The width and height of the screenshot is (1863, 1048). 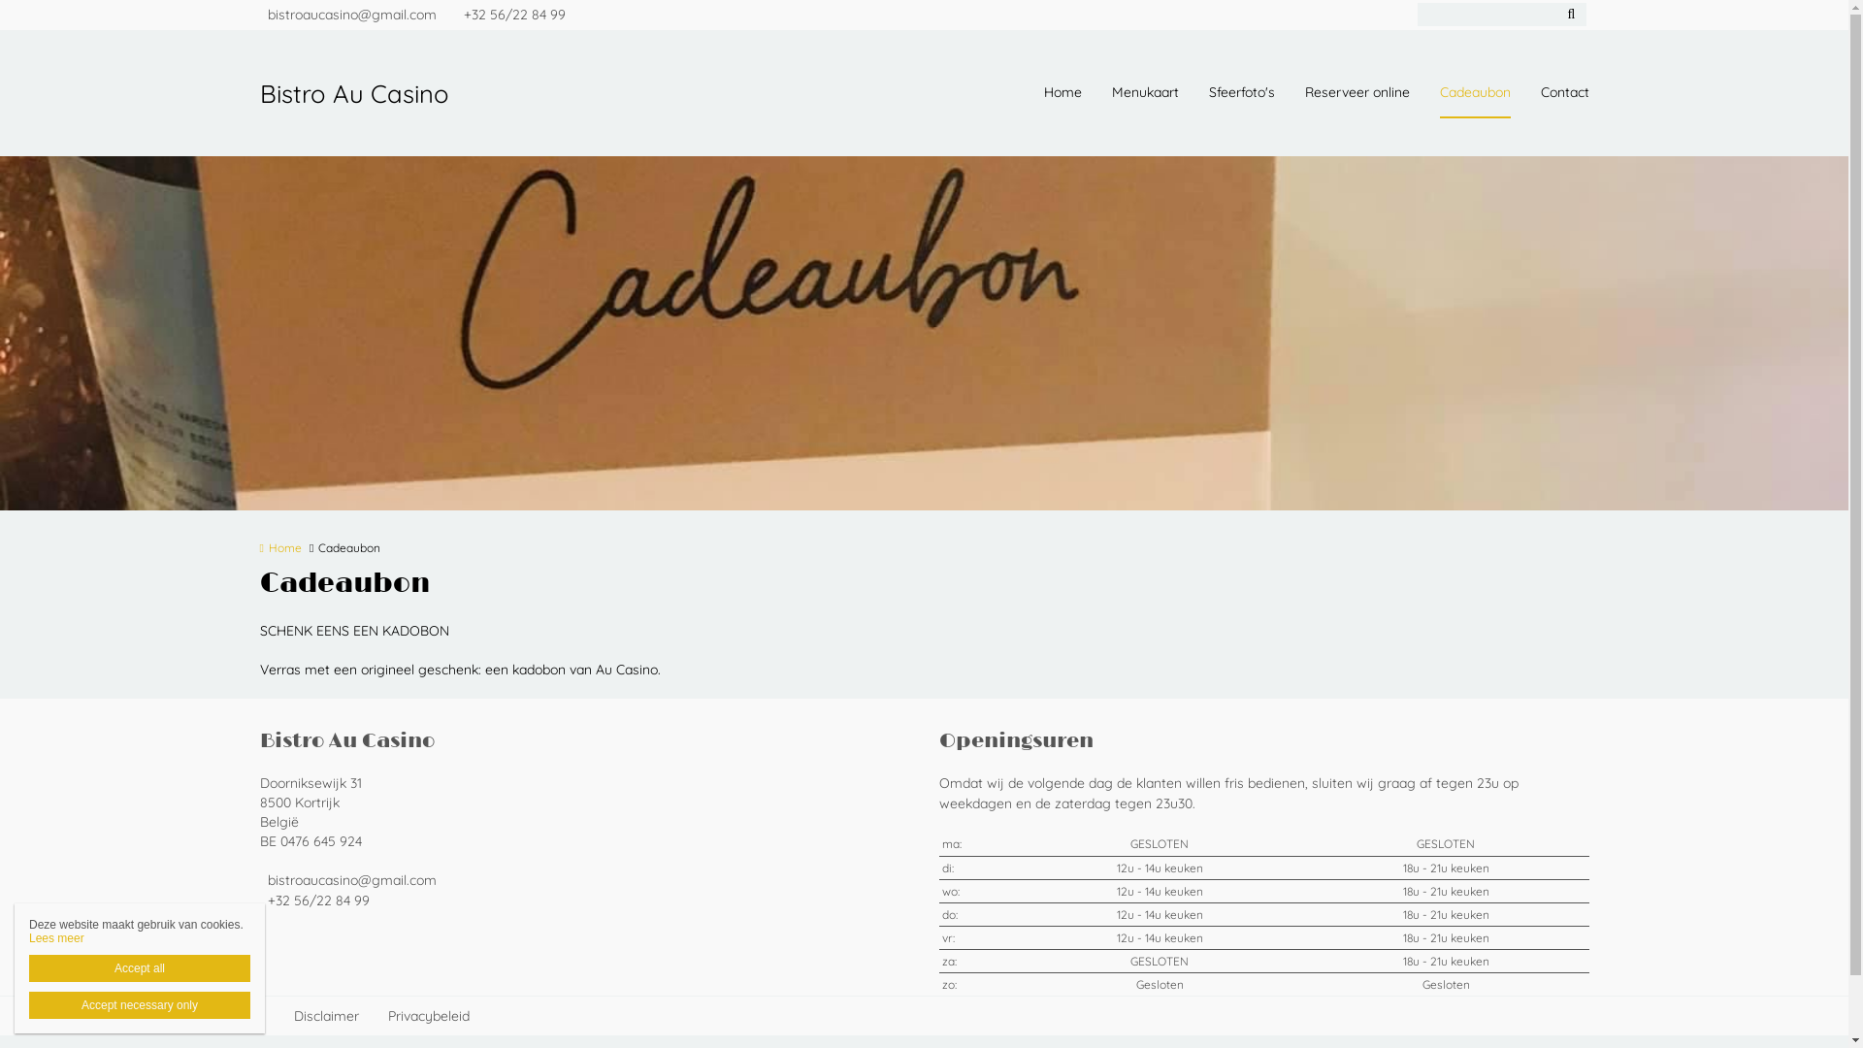 I want to click on +32 56/22 84 99, so click(x=510, y=16).